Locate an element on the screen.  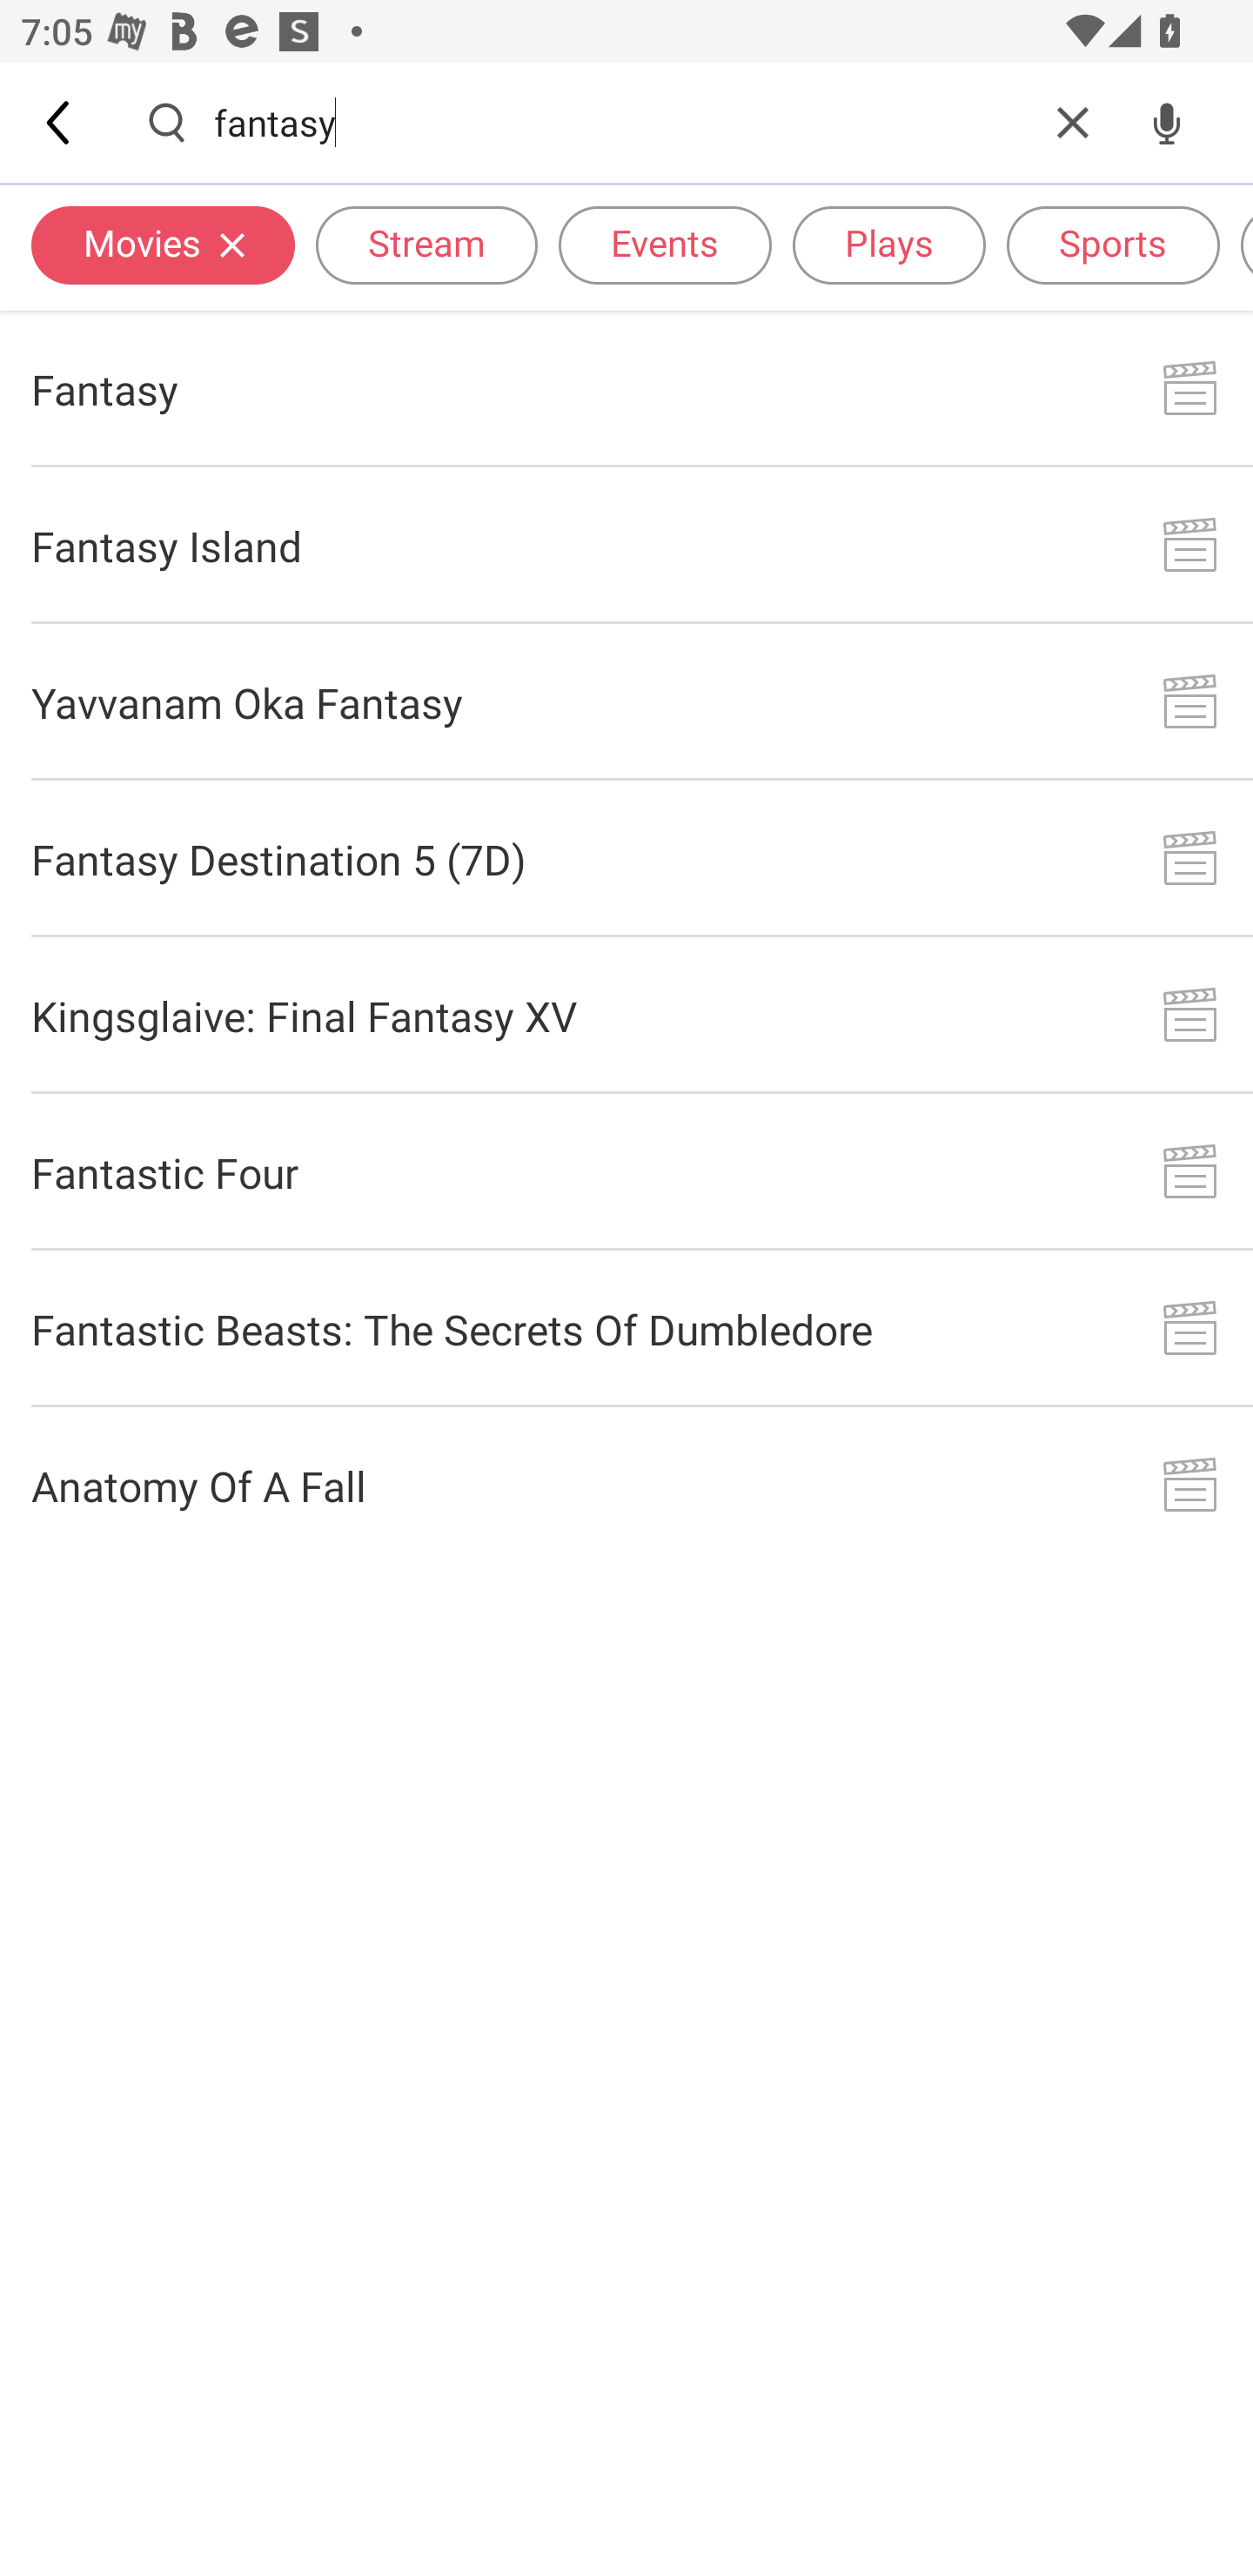
Yavvanam Oka Fantasy is located at coordinates (626, 701).